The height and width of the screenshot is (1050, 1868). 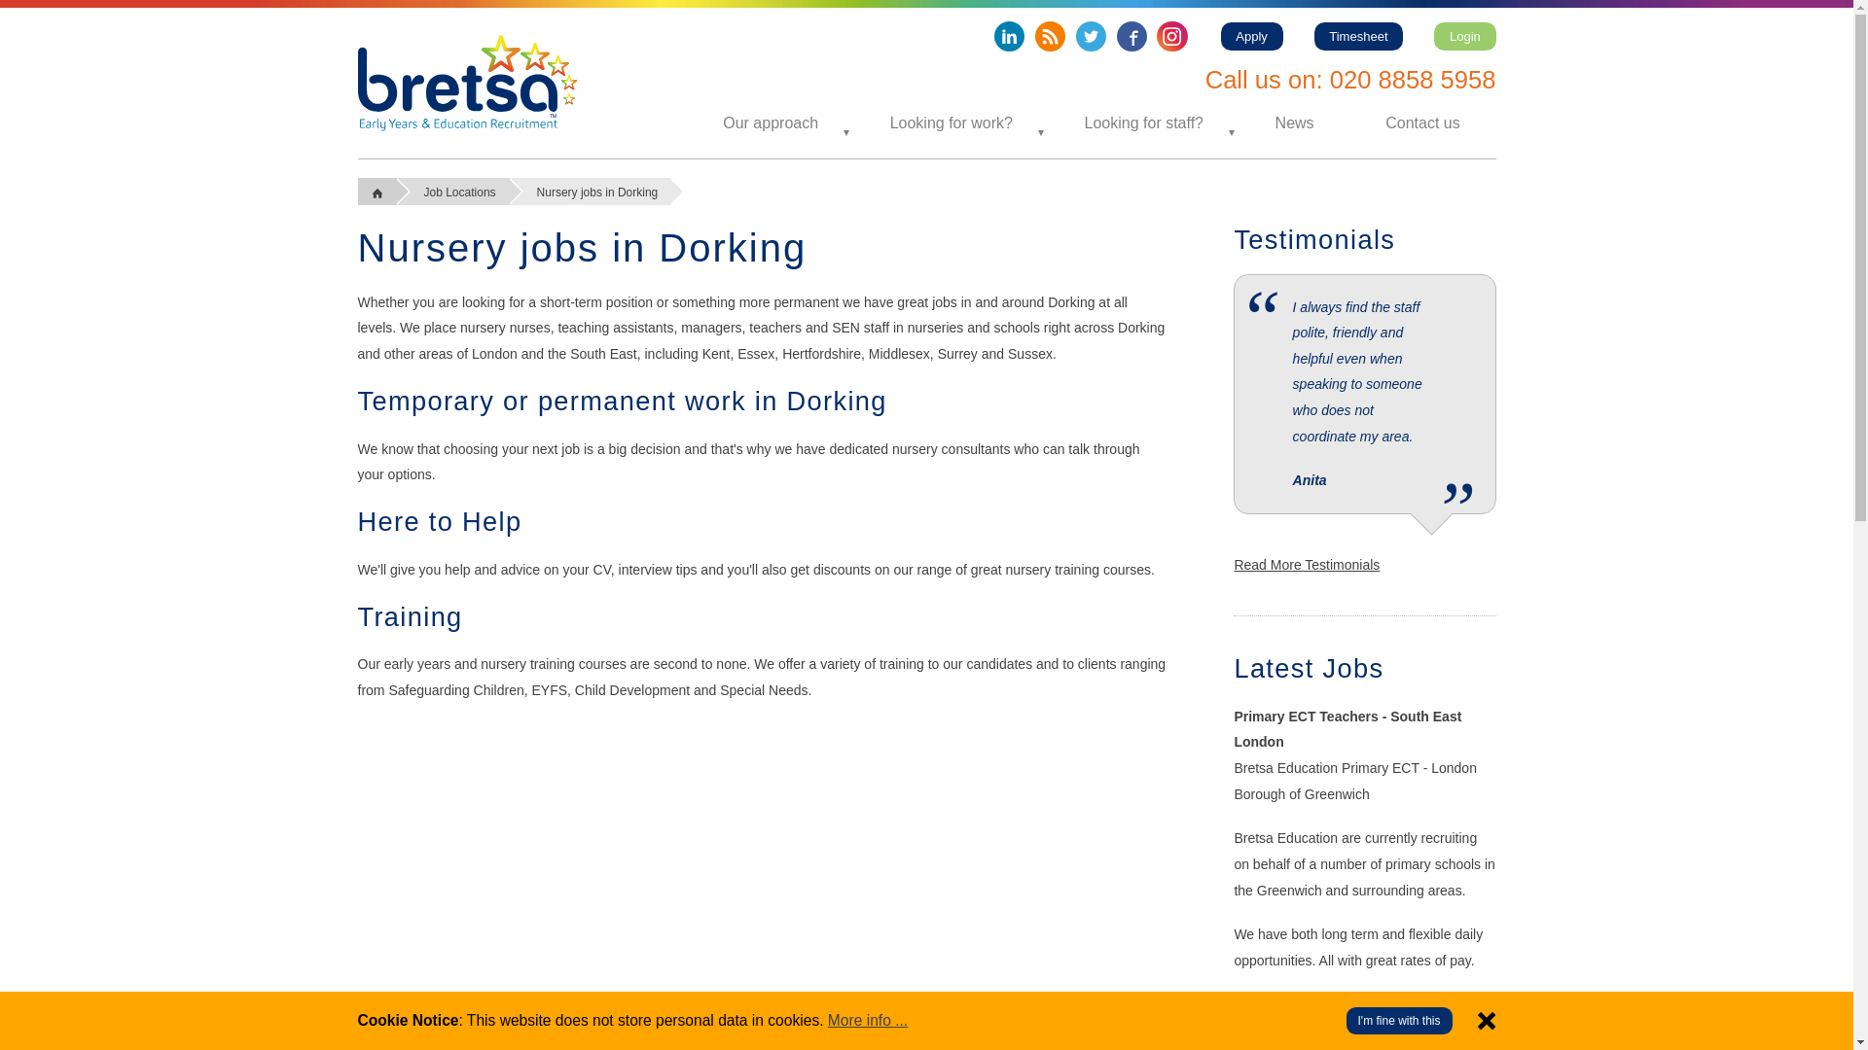 What do you see at coordinates (951, 122) in the screenshot?
I see `Looking for work?` at bounding box center [951, 122].